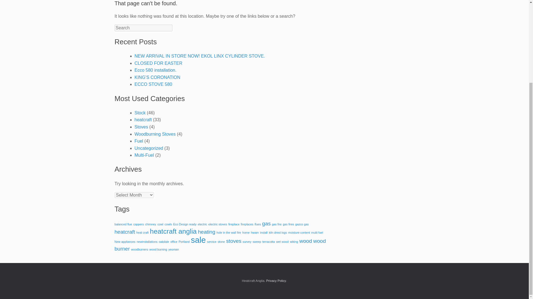 This screenshot has width=533, height=299. Describe the element at coordinates (153, 84) in the screenshot. I see `ECCO STOVE 580` at that location.